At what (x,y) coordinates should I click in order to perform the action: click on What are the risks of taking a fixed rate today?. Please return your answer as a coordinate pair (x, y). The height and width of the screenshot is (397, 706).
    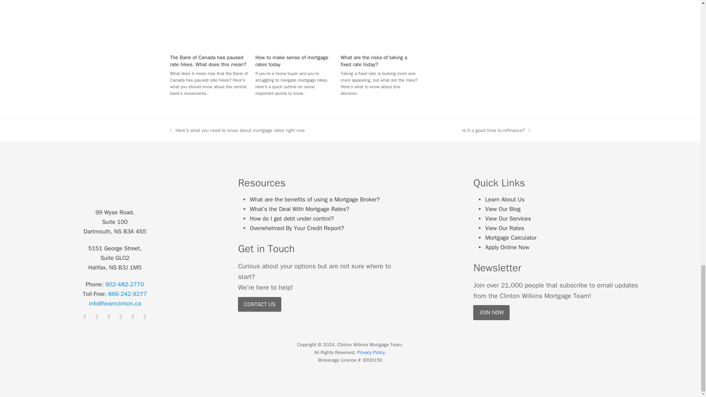
    Looking at the image, I should click on (374, 61).